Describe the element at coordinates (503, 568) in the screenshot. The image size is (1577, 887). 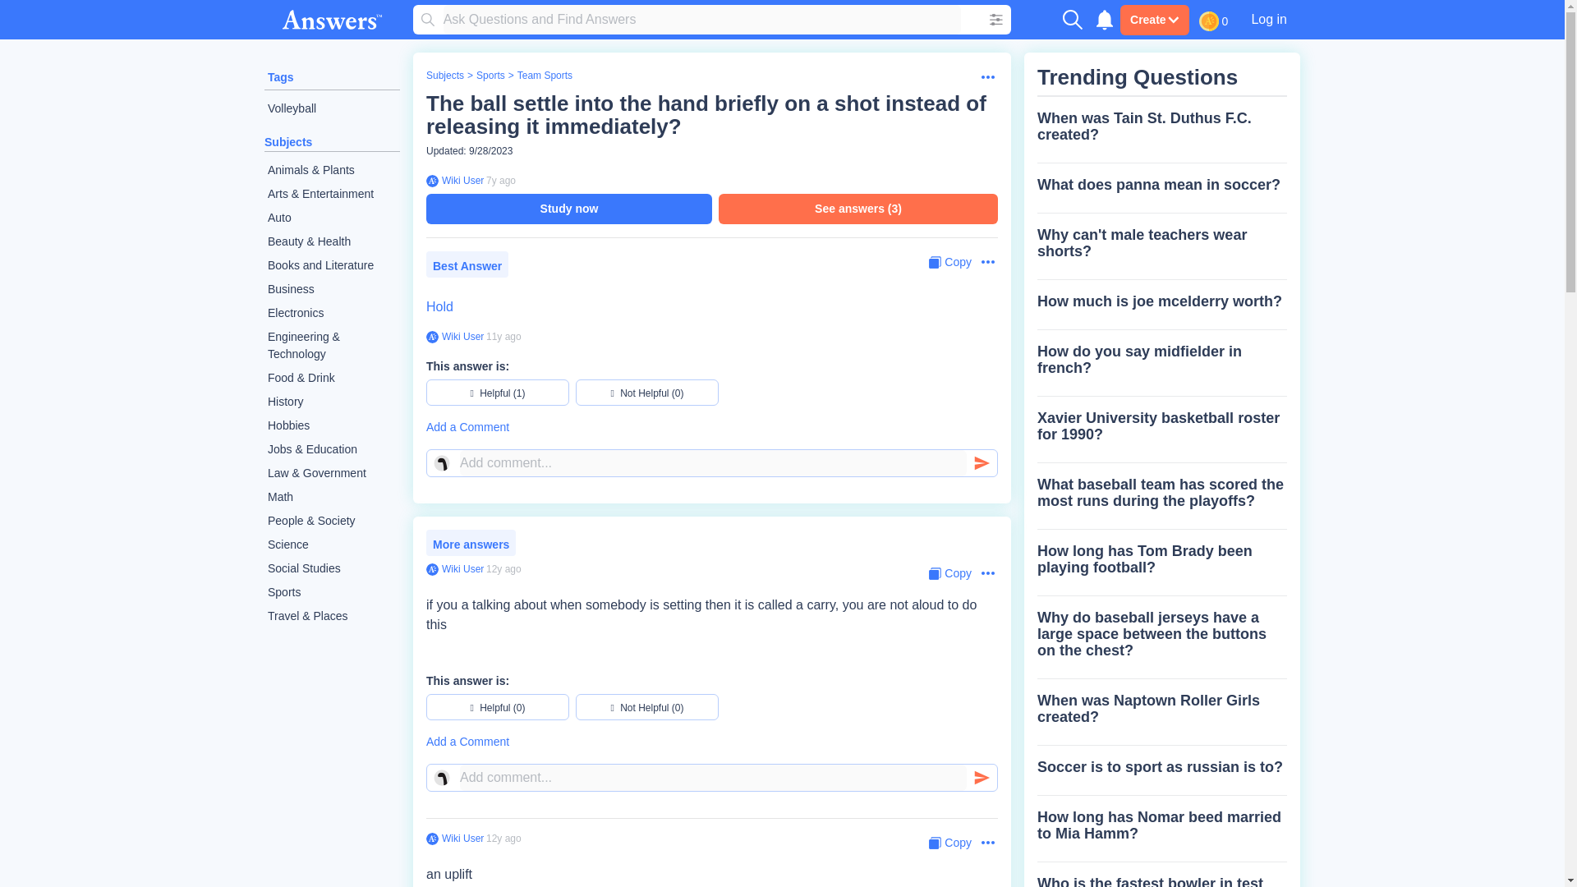
I see `2012-01-16 14:20:18` at that location.